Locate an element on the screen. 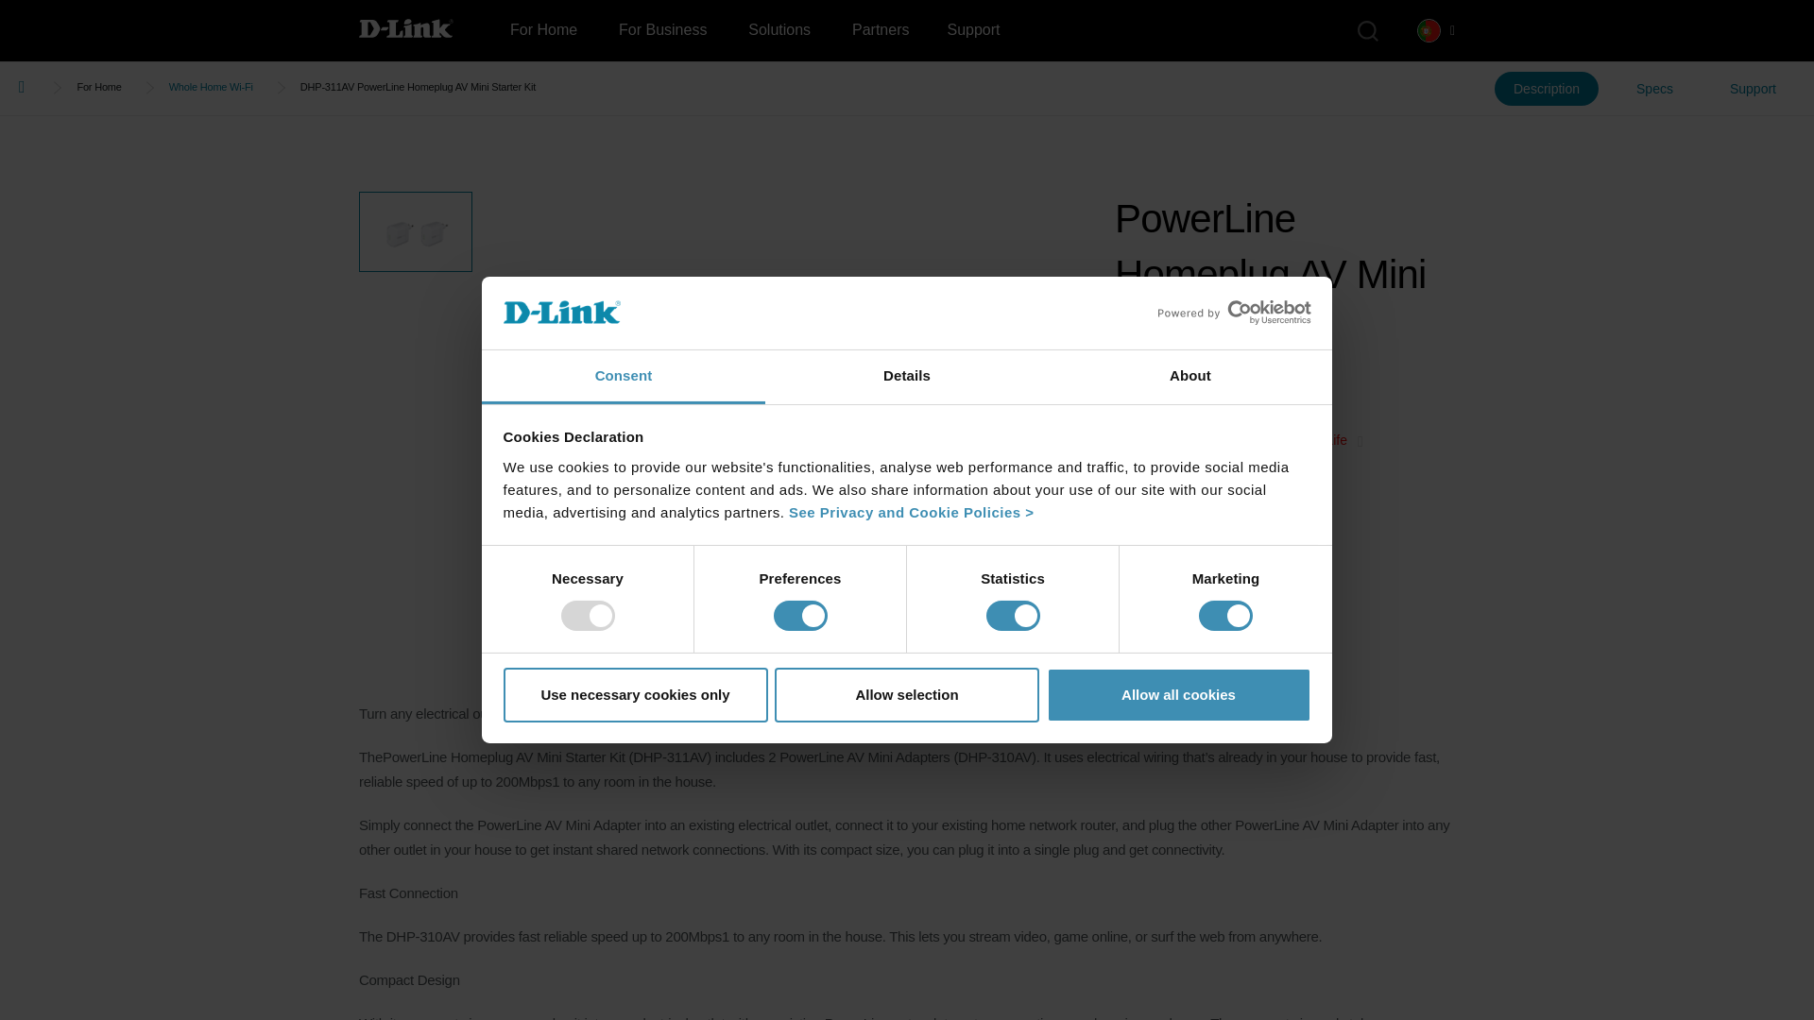 Image resolution: width=1814 pixels, height=1020 pixels. Details is located at coordinates (907, 377).